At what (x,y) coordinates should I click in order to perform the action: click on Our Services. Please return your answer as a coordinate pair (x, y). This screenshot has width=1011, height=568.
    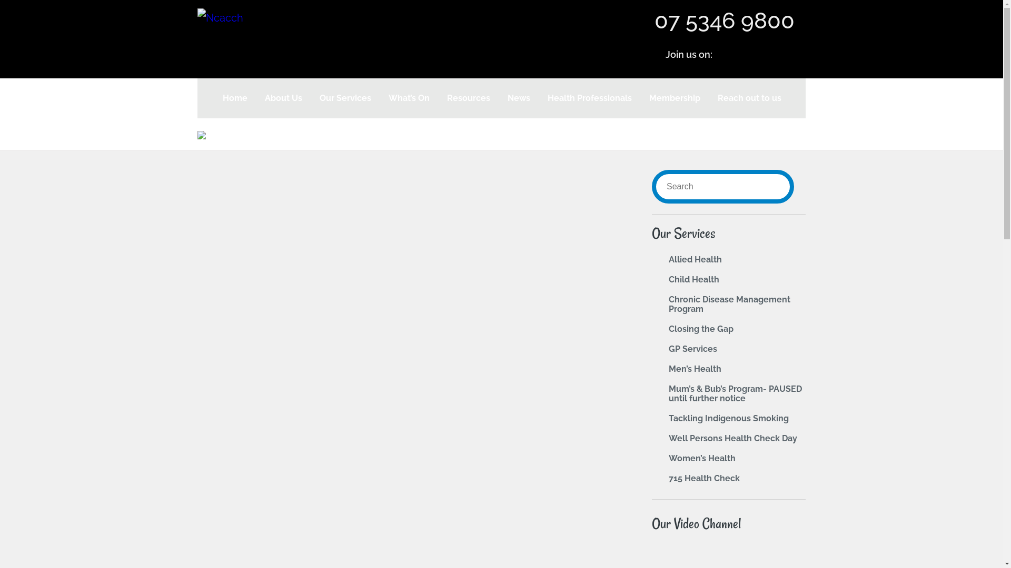
    Looking at the image, I should click on (345, 98).